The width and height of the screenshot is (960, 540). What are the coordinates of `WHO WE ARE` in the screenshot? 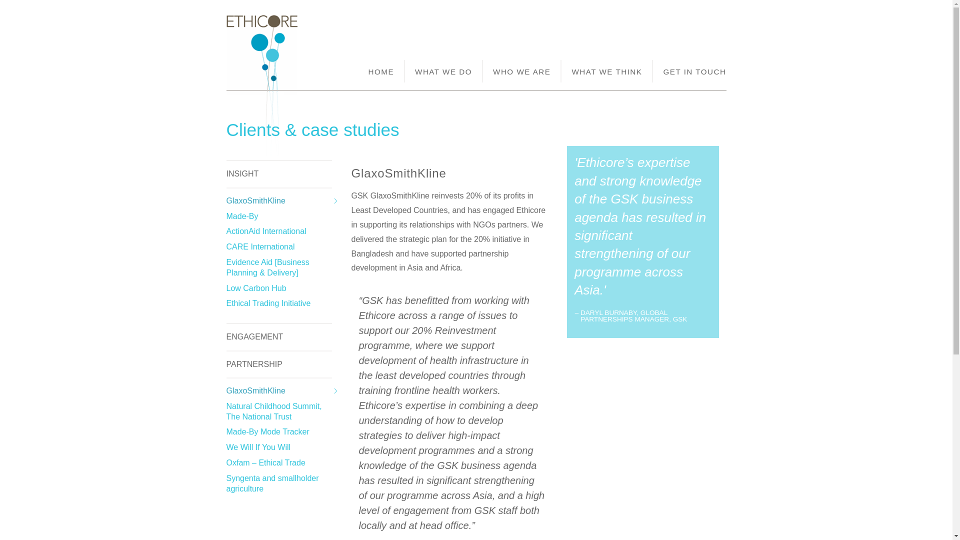 It's located at (522, 71).